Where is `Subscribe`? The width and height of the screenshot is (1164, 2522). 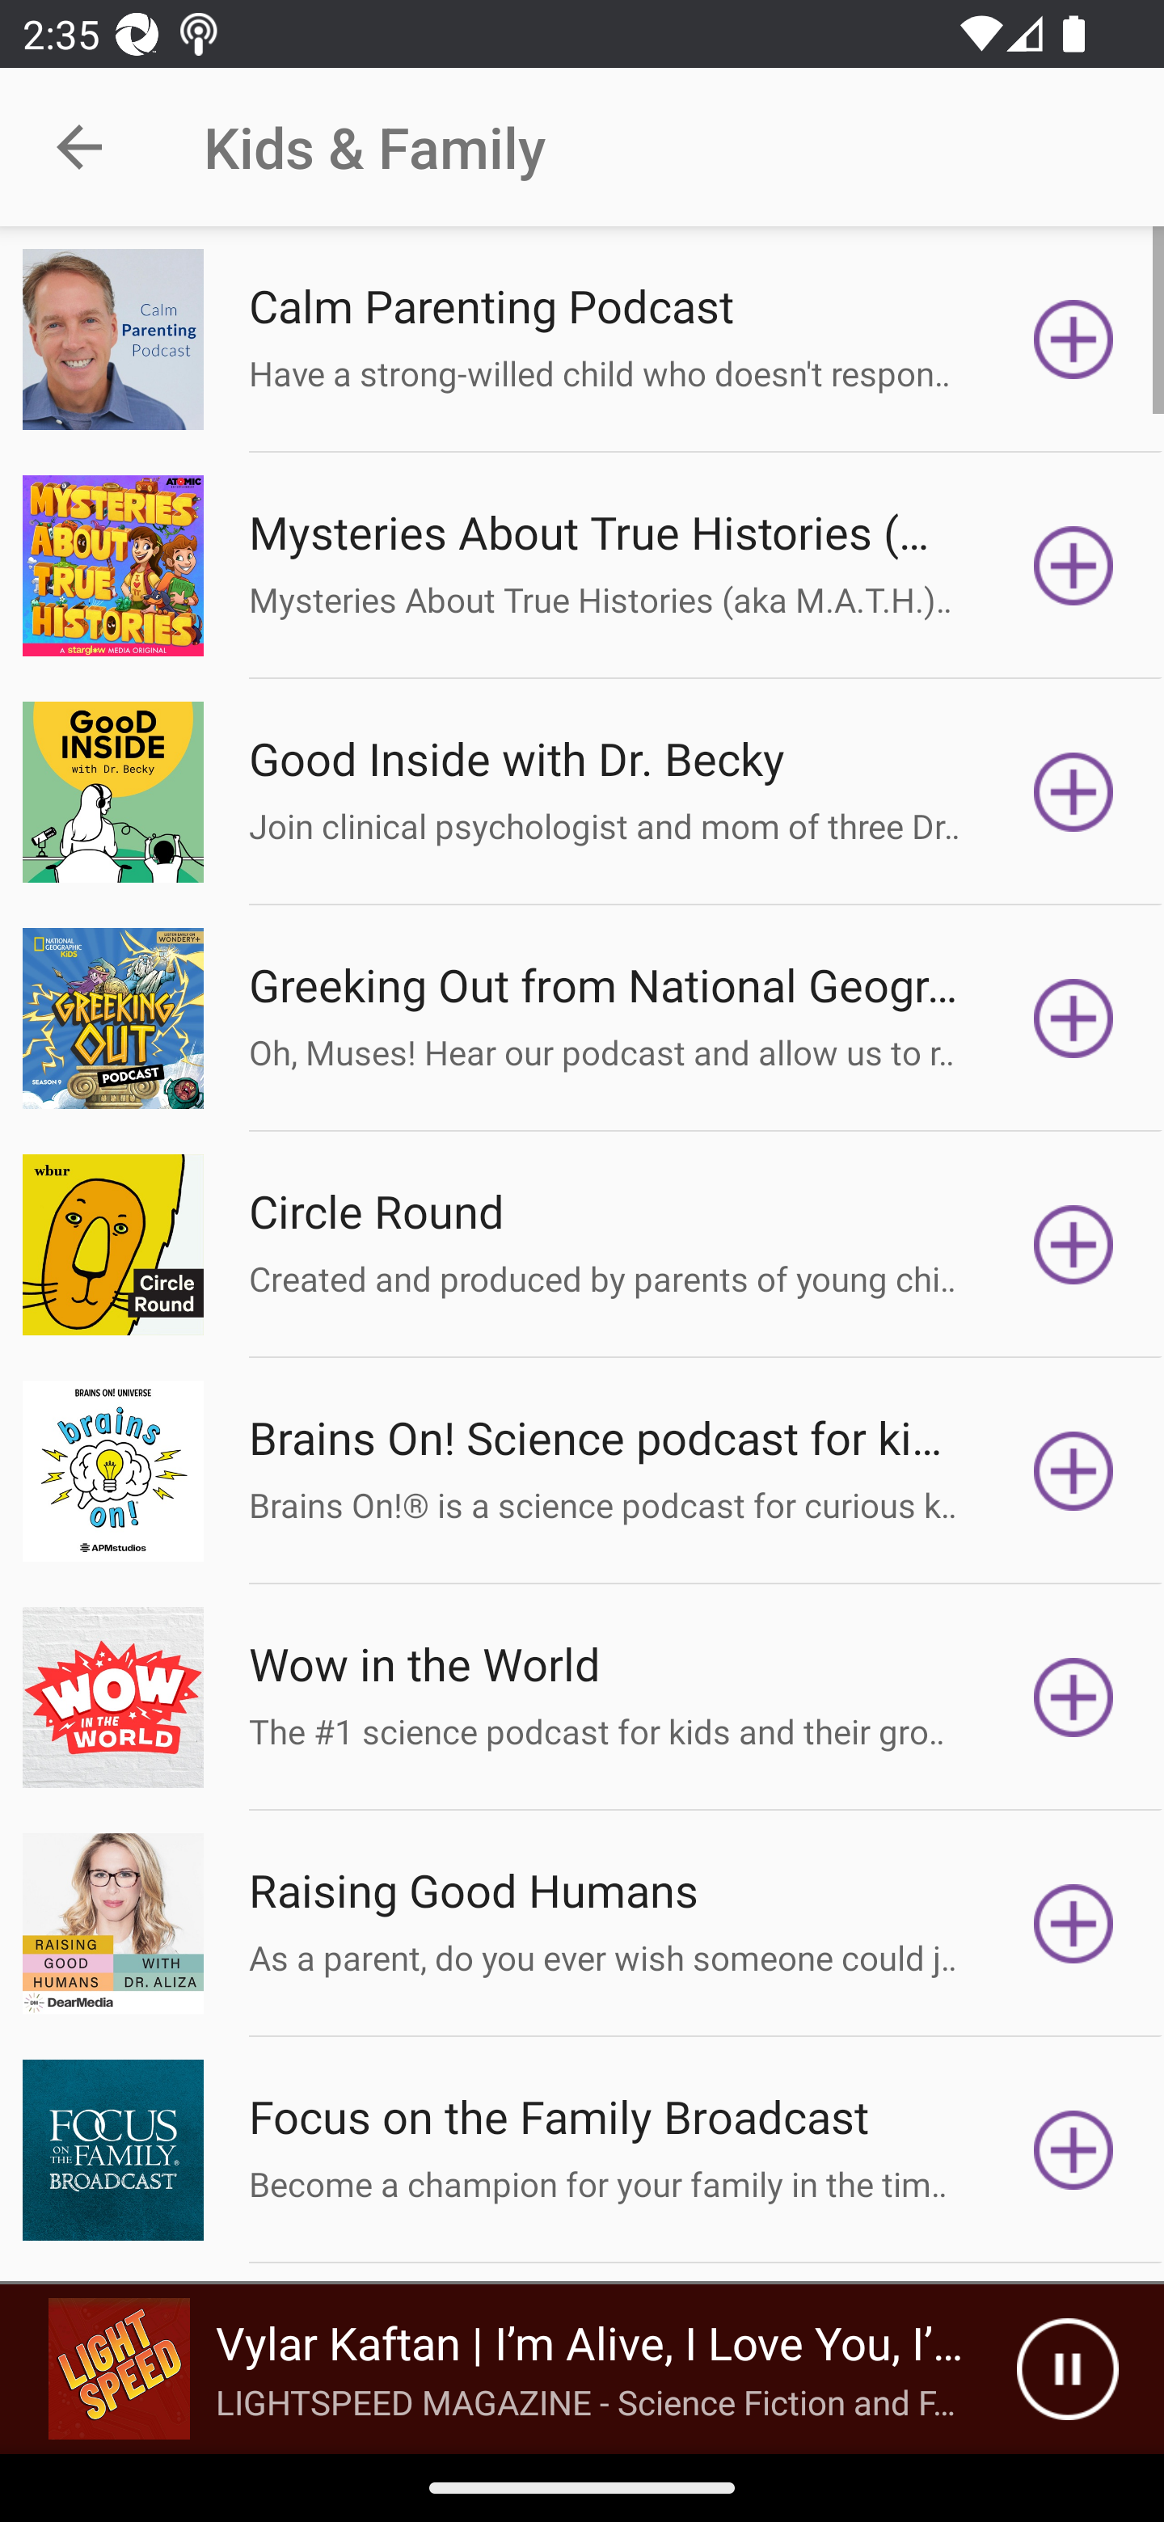 Subscribe is located at coordinates (1073, 1924).